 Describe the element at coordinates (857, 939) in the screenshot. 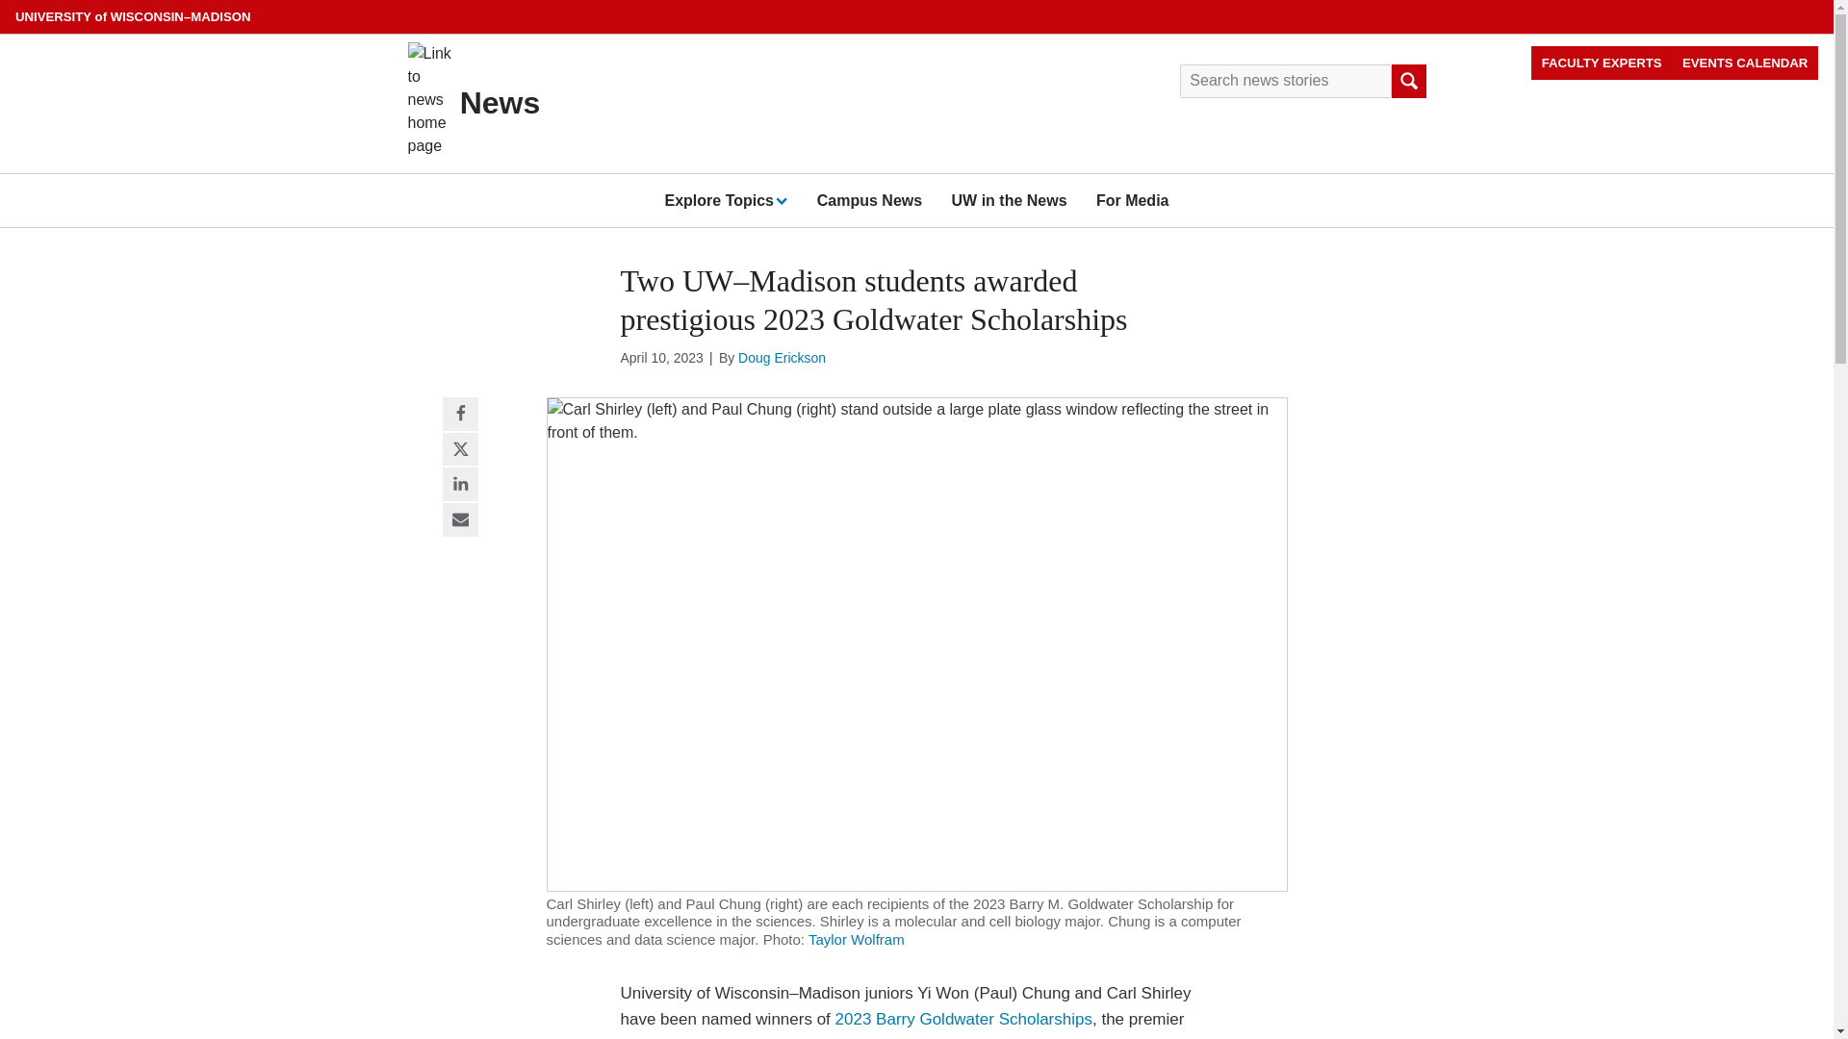

I see `Taylor Wolfram` at that location.